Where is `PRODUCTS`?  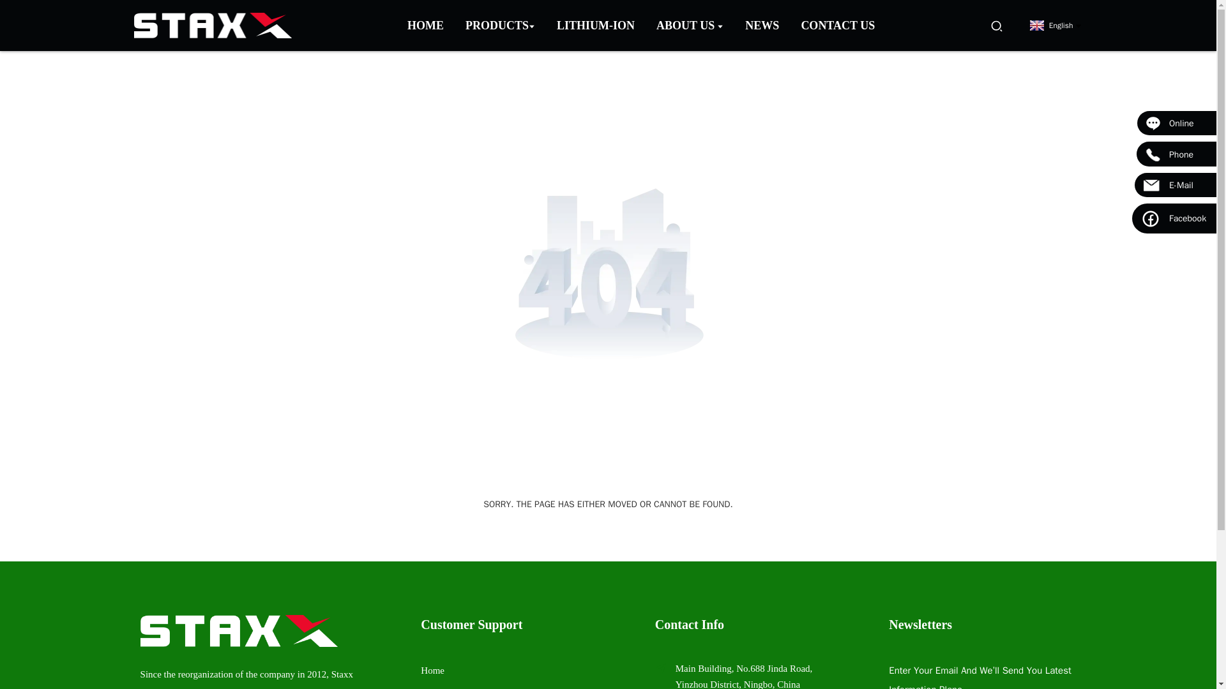 PRODUCTS is located at coordinates (500, 26).